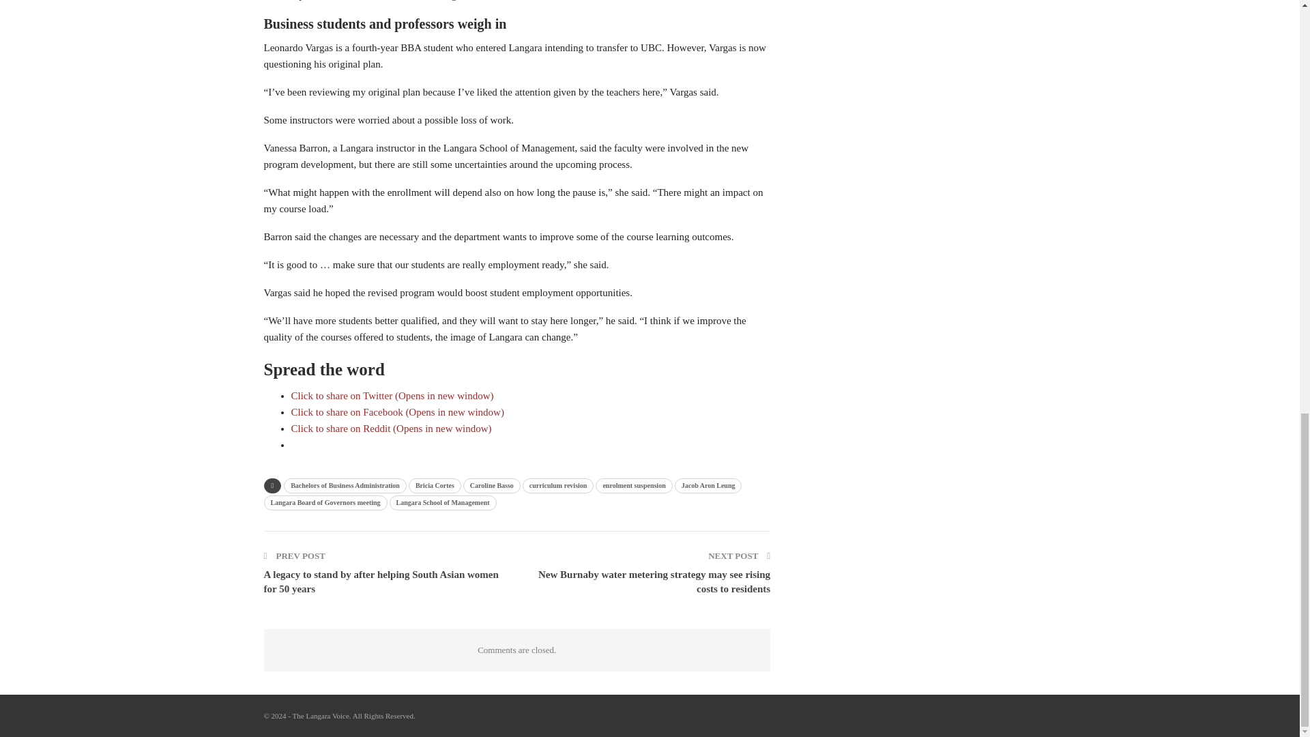  What do you see at coordinates (491, 485) in the screenshot?
I see `Caroline Basso` at bounding box center [491, 485].